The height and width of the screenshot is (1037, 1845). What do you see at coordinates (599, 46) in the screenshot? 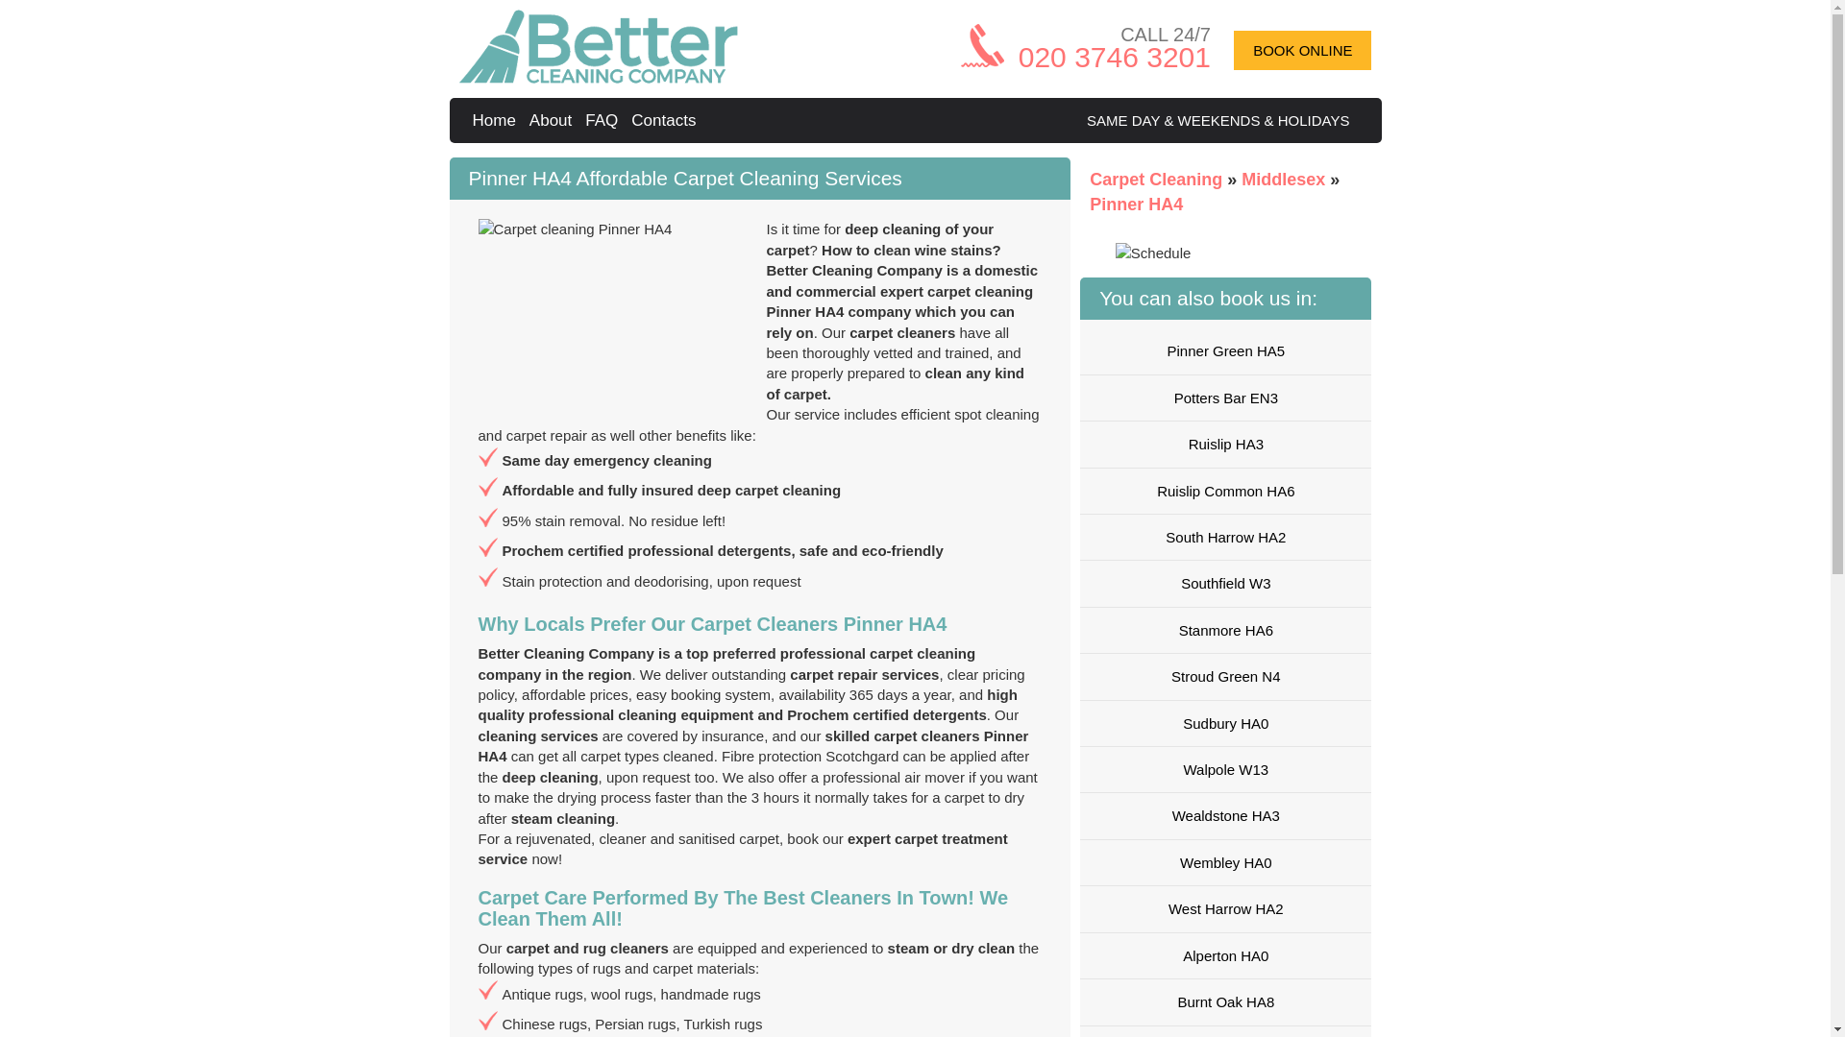
I see `Better Cleaning Company` at bounding box center [599, 46].